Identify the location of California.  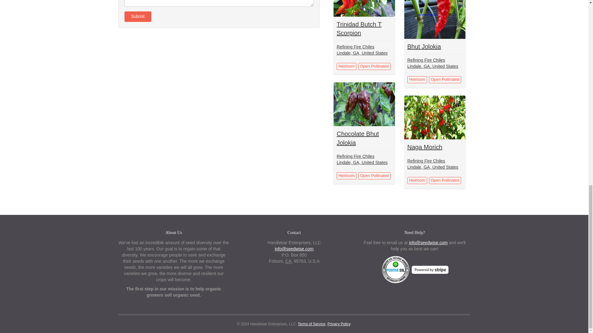
(288, 261).